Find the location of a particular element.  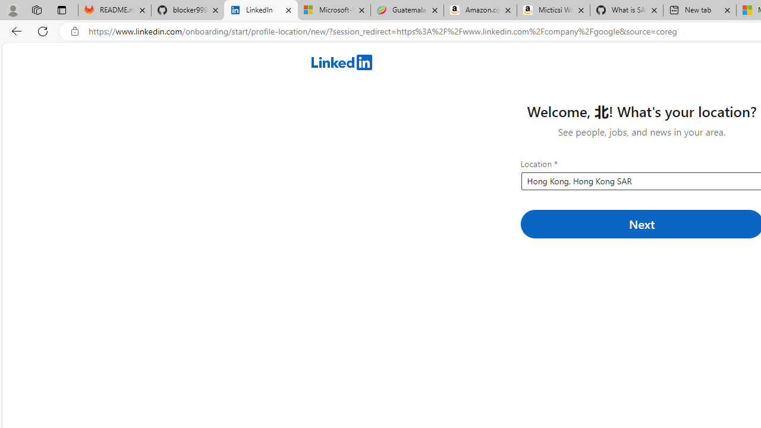

LinkedIn is located at coordinates (260, 11).